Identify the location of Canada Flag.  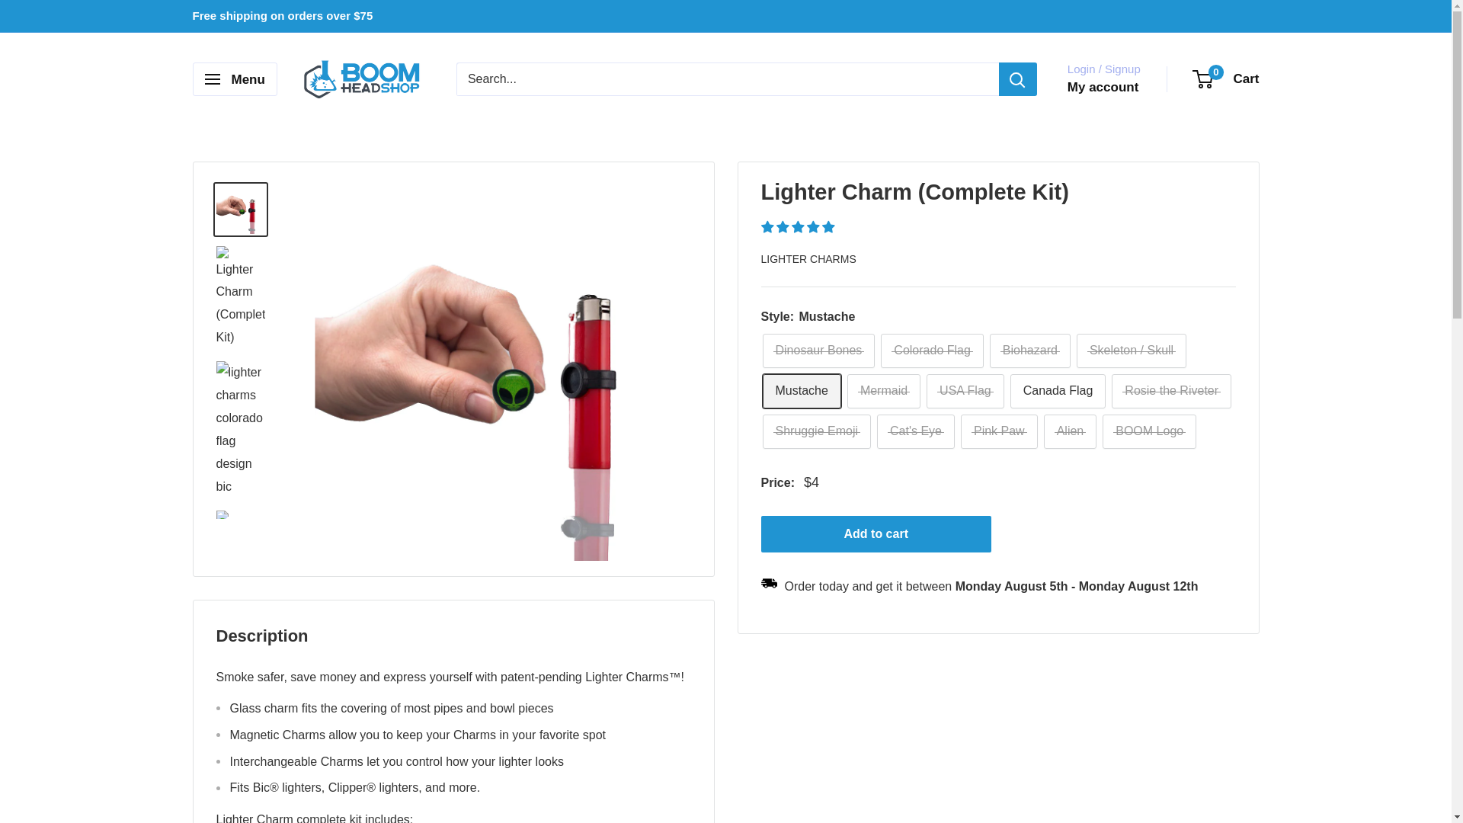
(1058, 391).